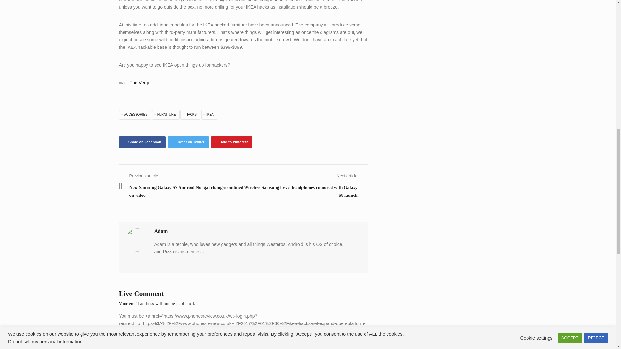 Image resolution: width=621 pixels, height=349 pixels. What do you see at coordinates (190, 115) in the screenshot?
I see `HACKS` at bounding box center [190, 115].